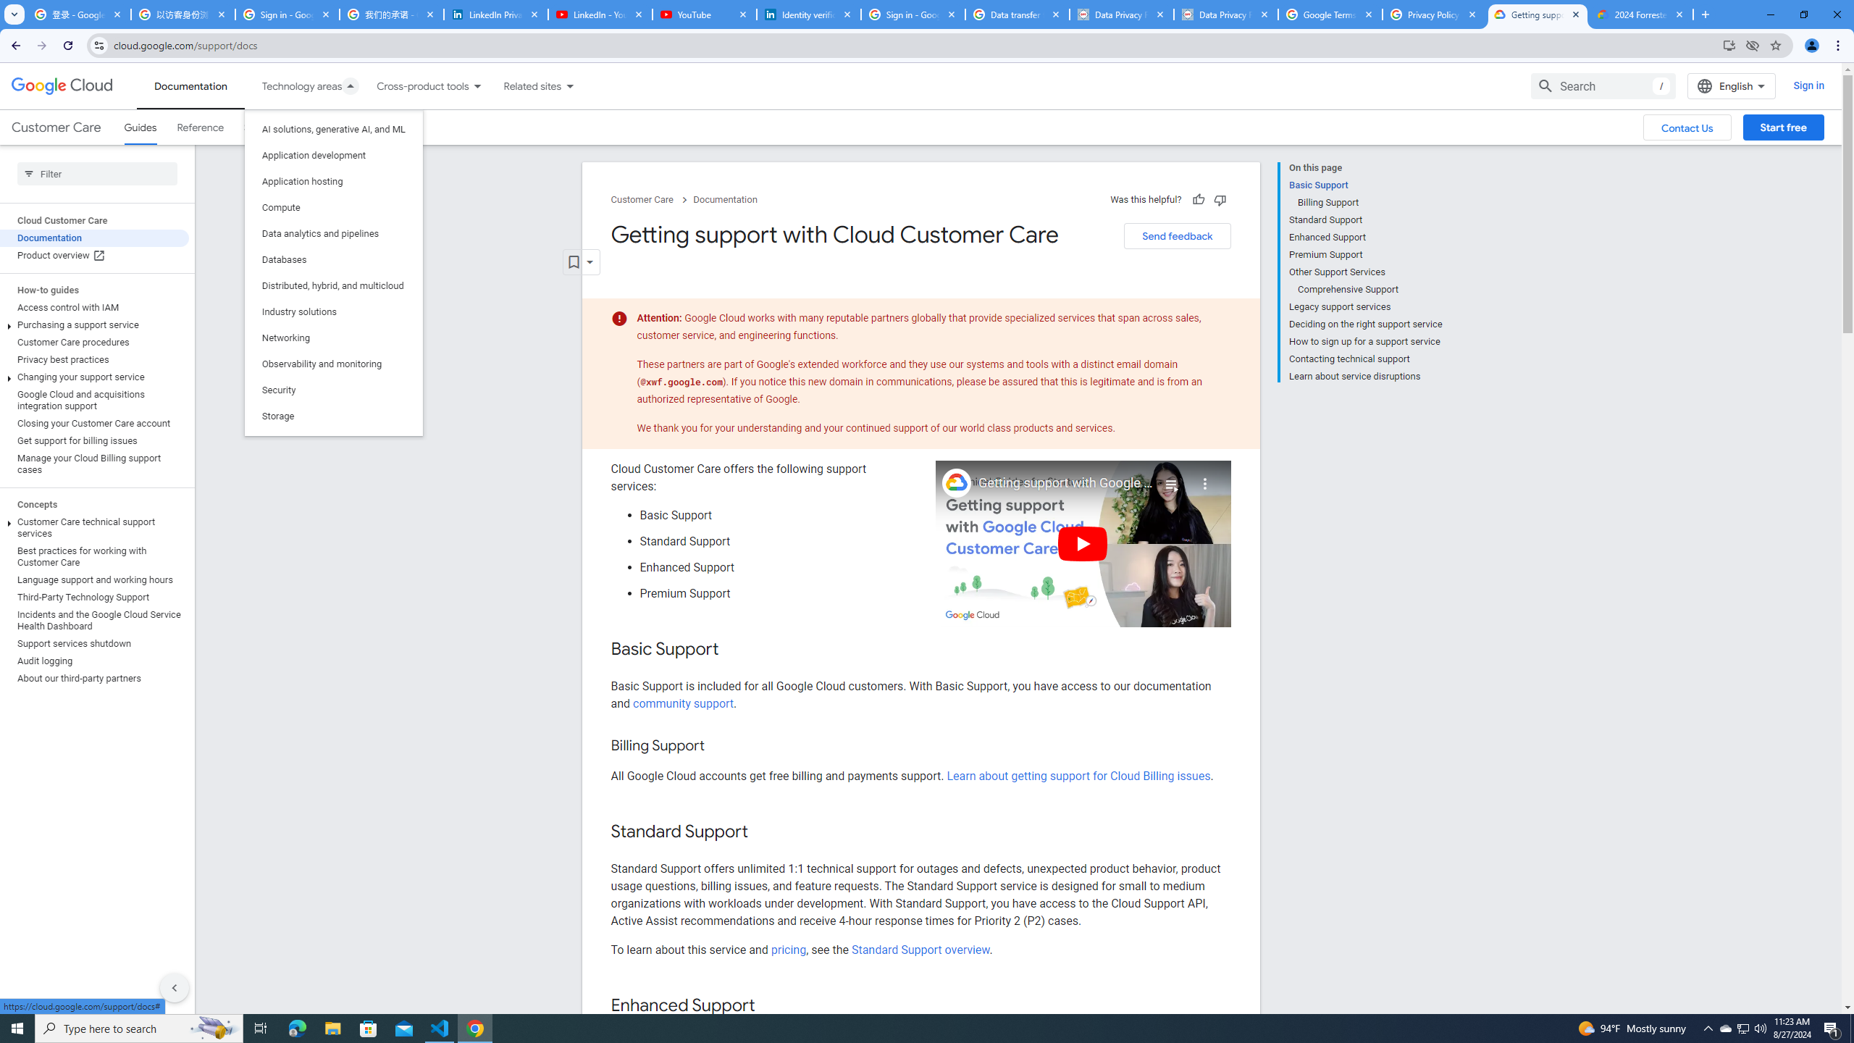  What do you see at coordinates (1365, 272) in the screenshot?
I see `Other Support Services` at bounding box center [1365, 272].